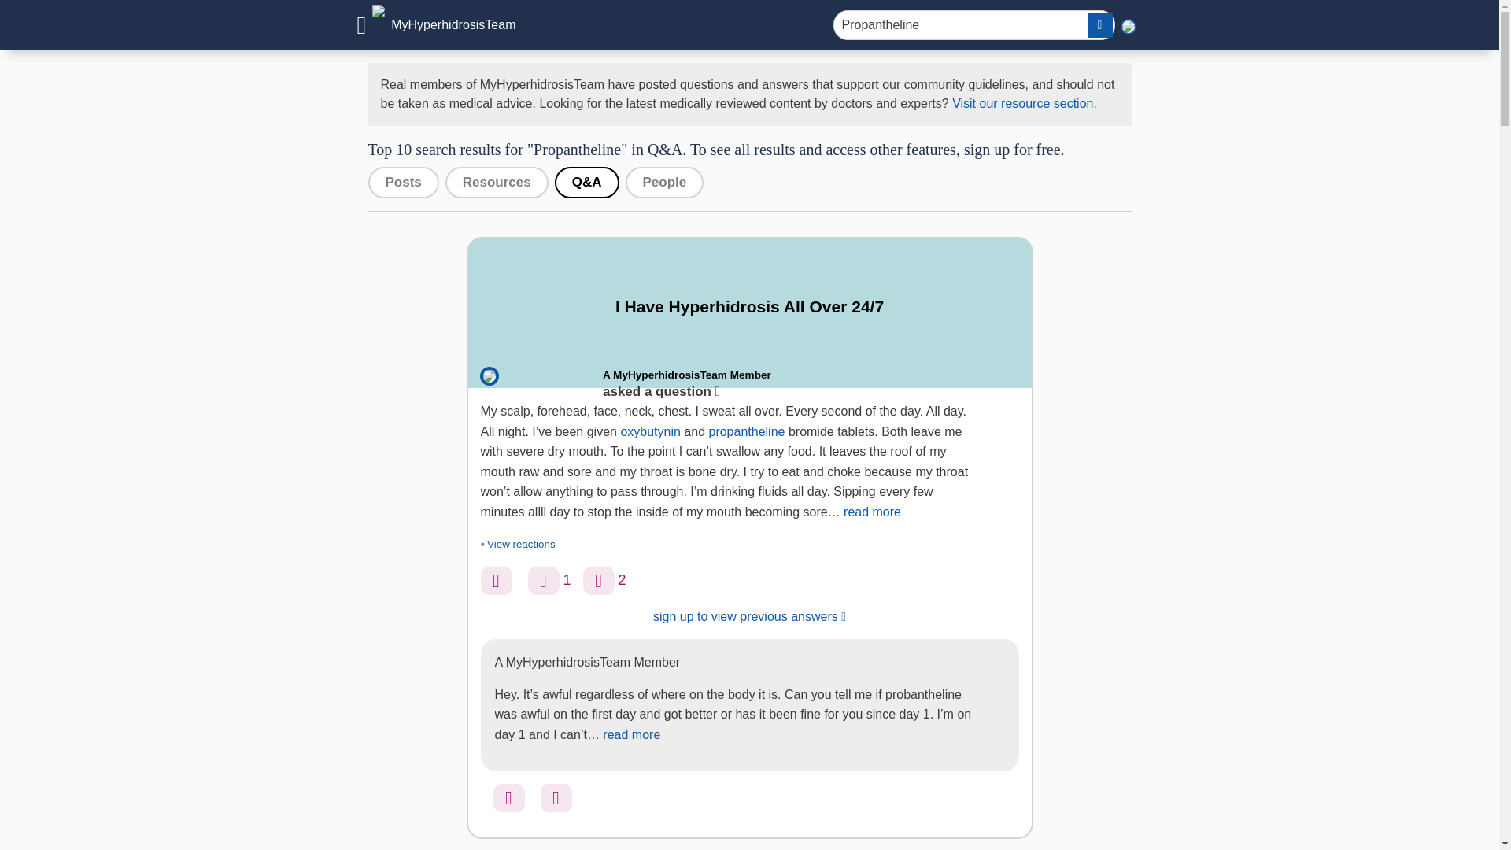 Image resolution: width=1511 pixels, height=850 pixels. I want to click on Visit our resource section., so click(1024, 104).